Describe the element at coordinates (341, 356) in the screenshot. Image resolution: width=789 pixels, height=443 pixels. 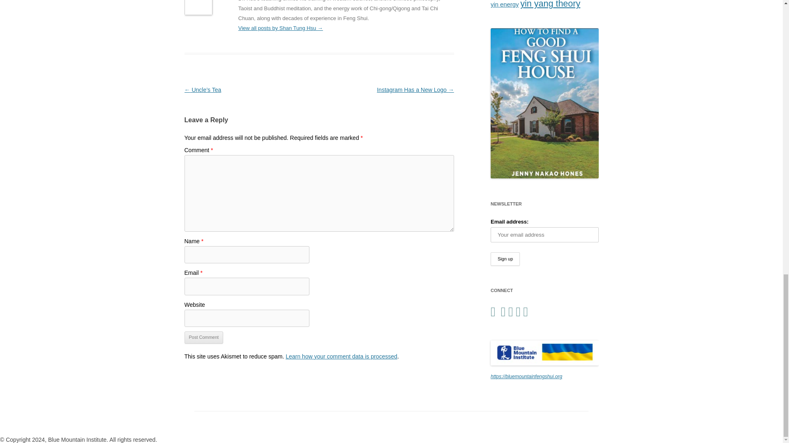
I see `Learn how your comment data is processed` at that location.